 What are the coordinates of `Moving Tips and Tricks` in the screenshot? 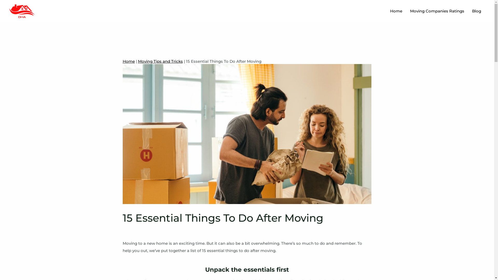 It's located at (145, 229).